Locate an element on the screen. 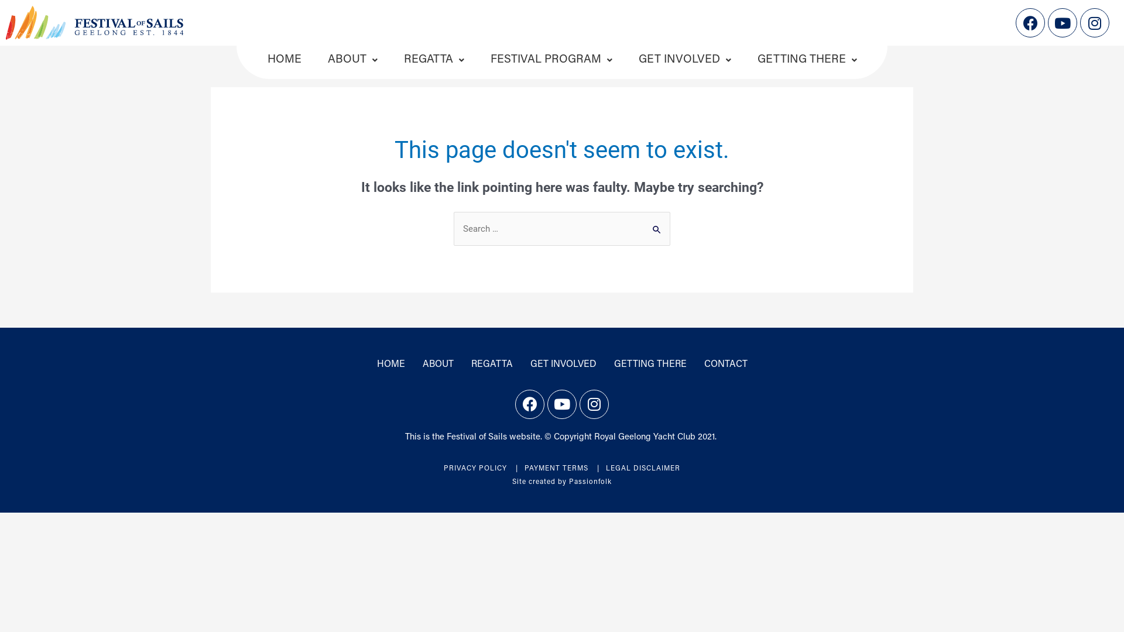 This screenshot has height=632, width=1124. PRIVACY POLICY is located at coordinates (475, 469).